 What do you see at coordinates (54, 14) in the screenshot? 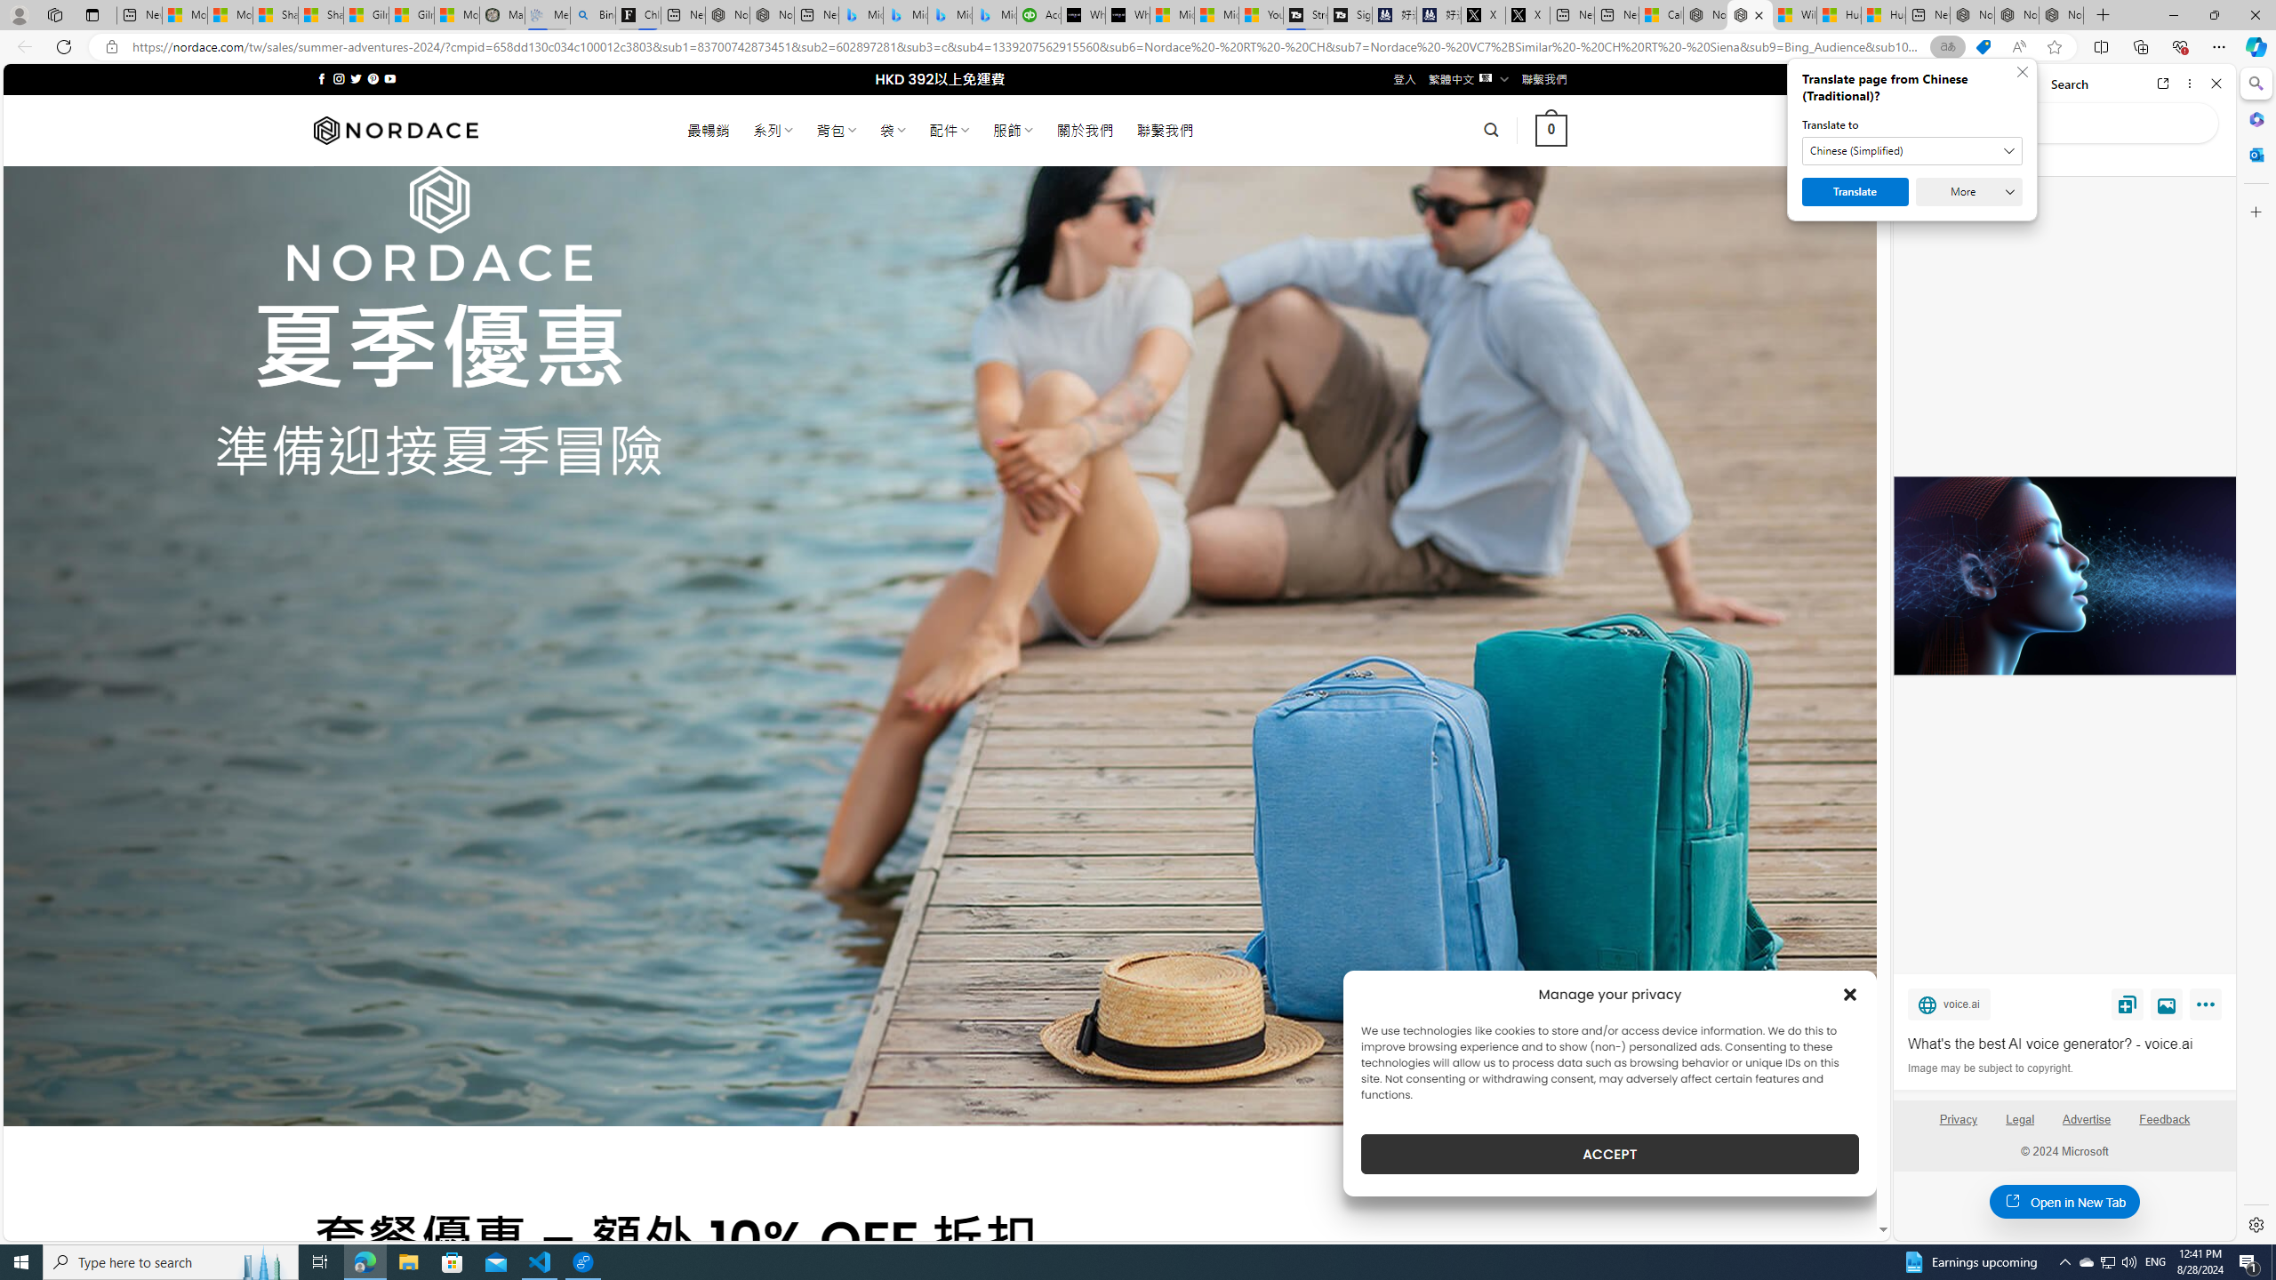
I see `Workspaces` at bounding box center [54, 14].